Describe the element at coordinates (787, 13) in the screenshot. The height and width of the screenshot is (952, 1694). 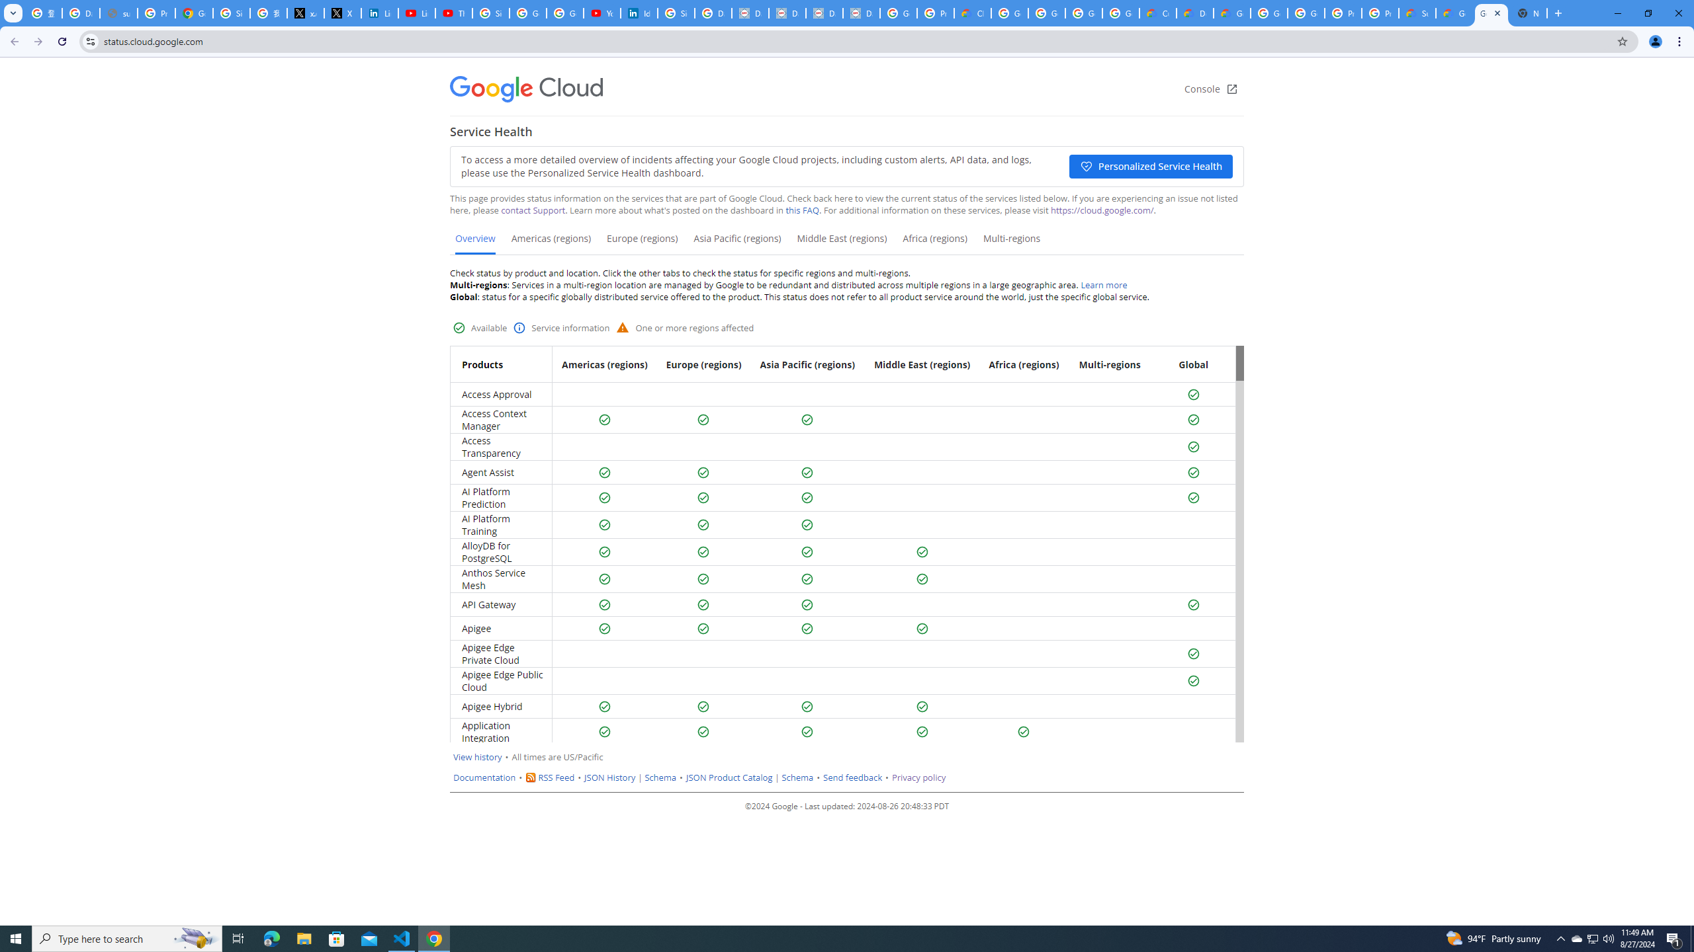
I see `Data Privacy Framework` at that location.